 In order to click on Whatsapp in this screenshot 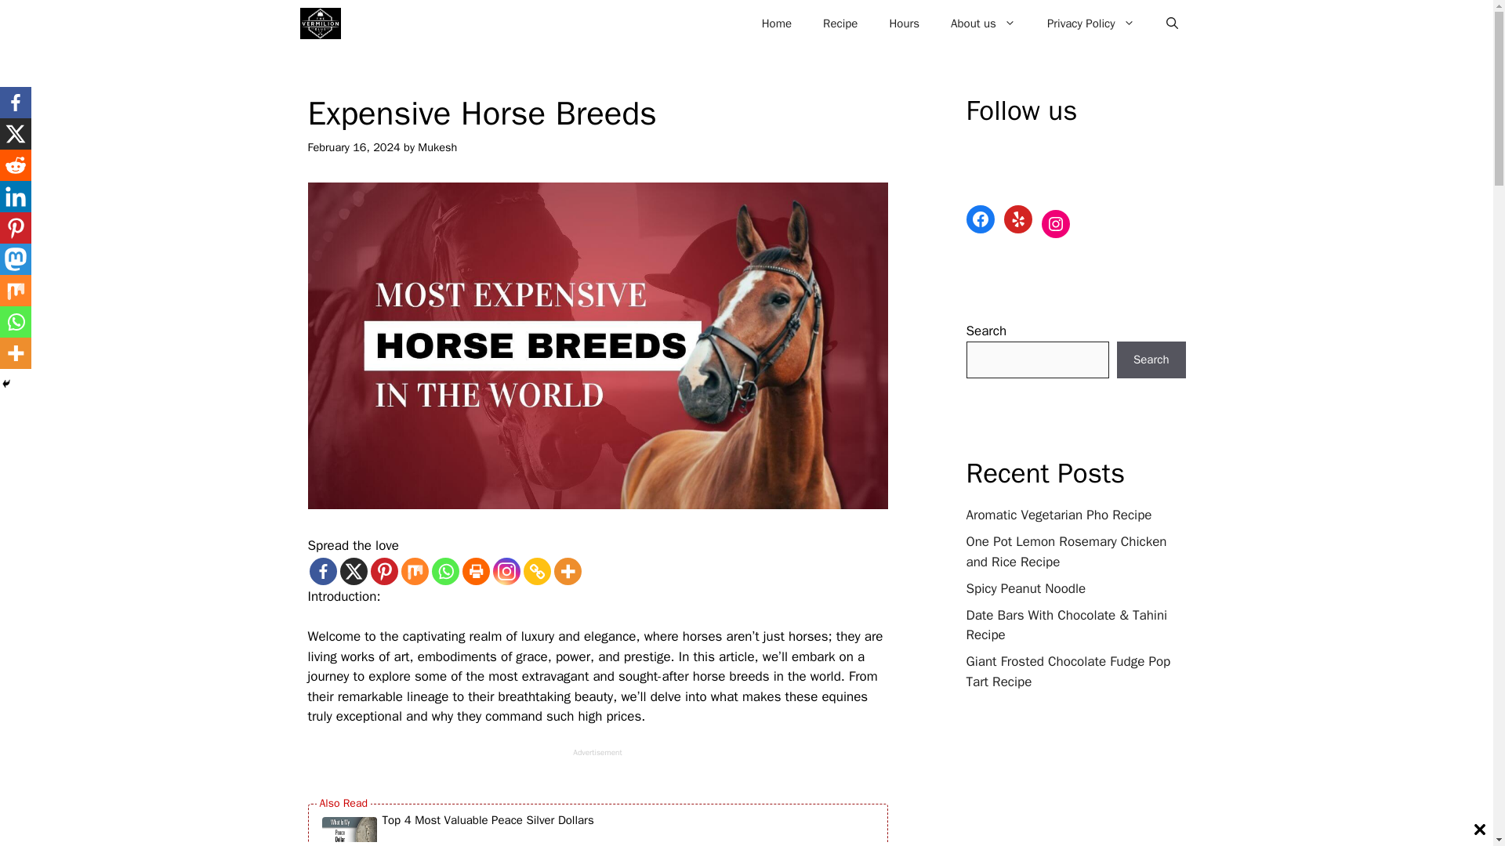, I will do `click(444, 571)`.